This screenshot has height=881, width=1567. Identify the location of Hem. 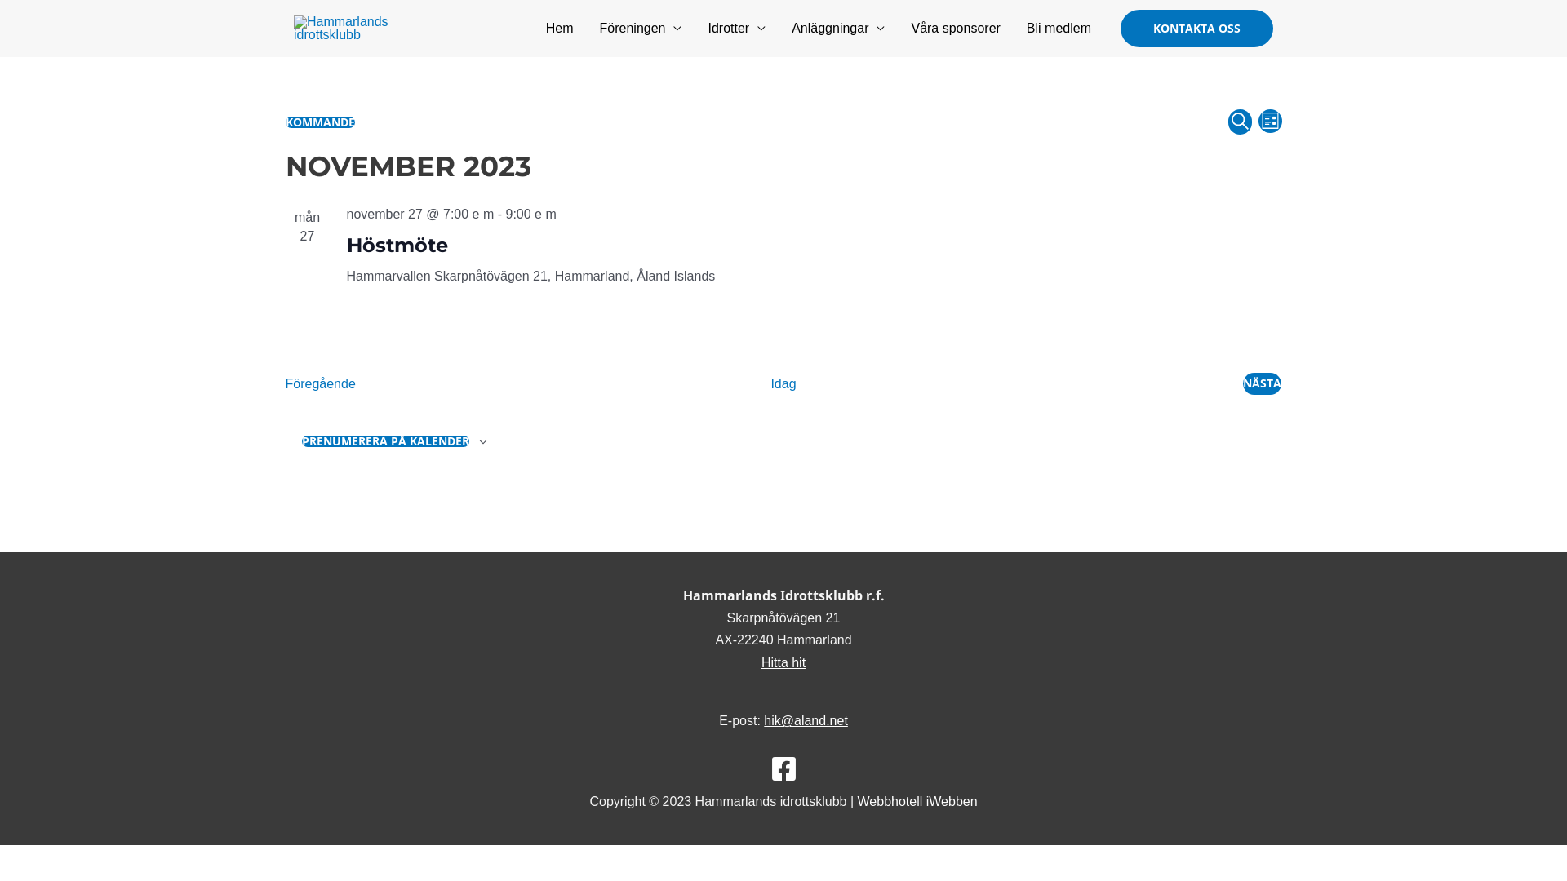
(560, 29).